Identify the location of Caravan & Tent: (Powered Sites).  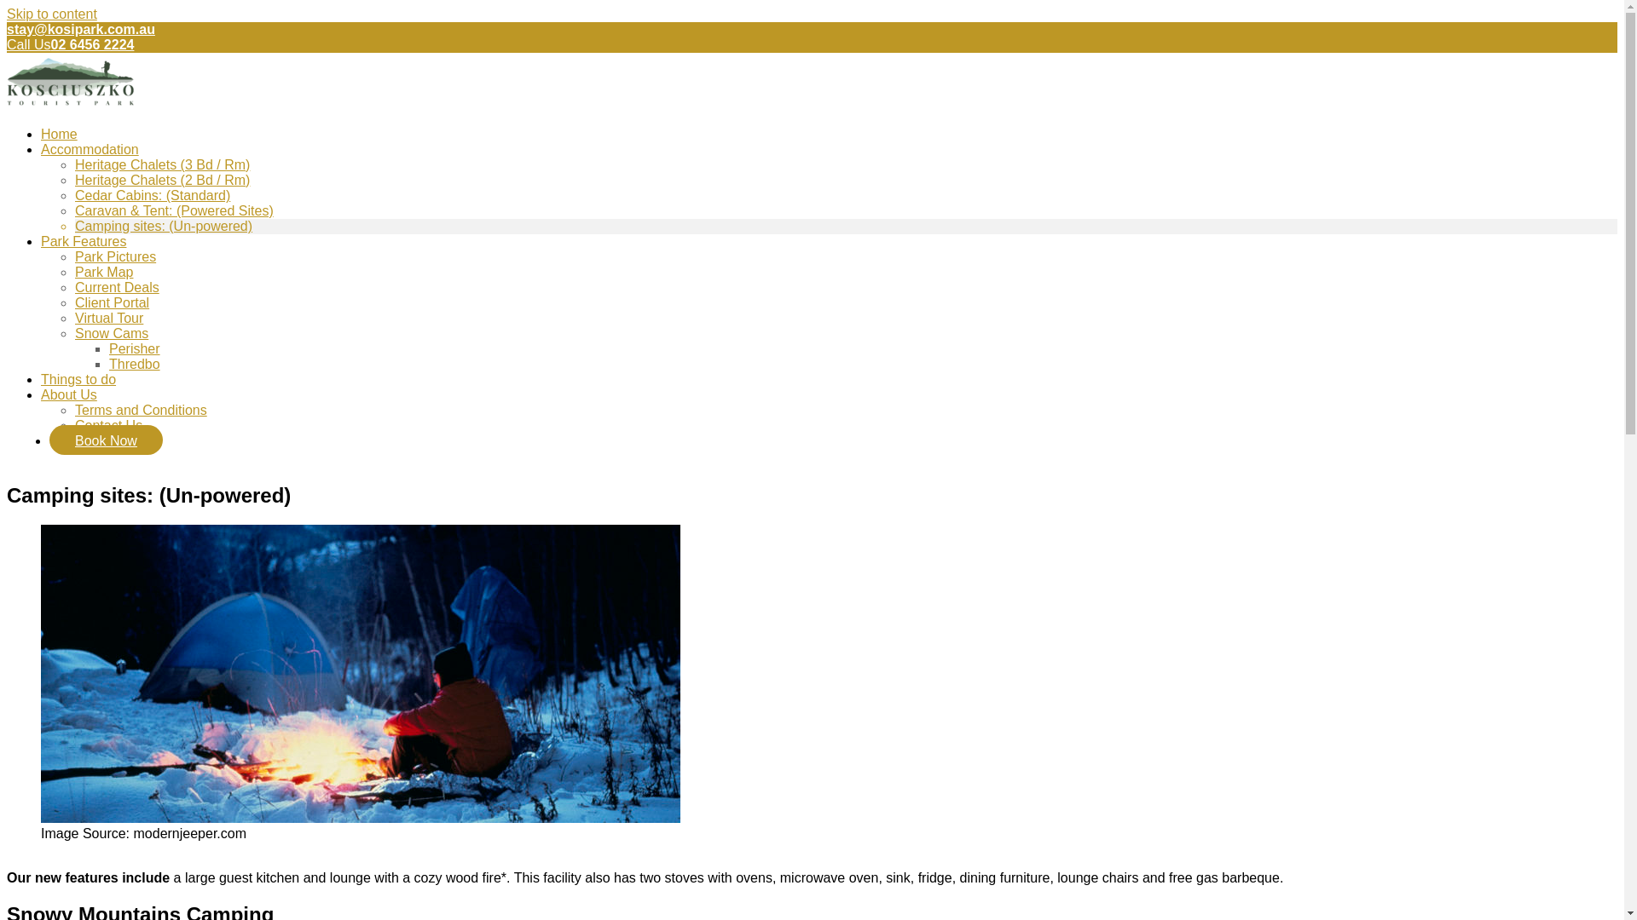
(174, 211).